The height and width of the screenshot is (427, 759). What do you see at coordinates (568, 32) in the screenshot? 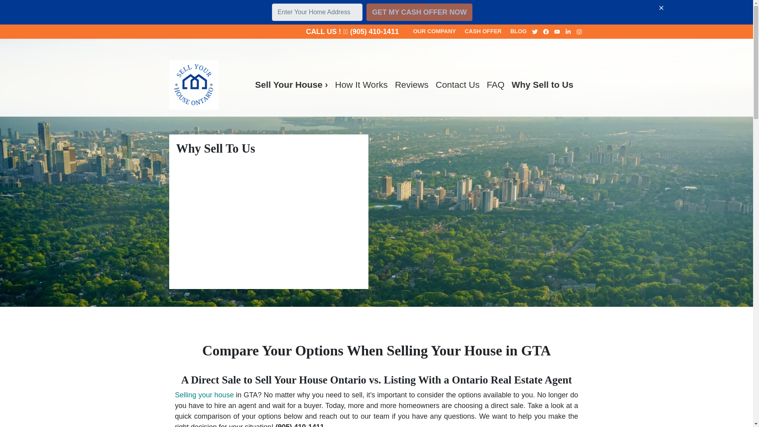
I see `LINKEDIN` at bounding box center [568, 32].